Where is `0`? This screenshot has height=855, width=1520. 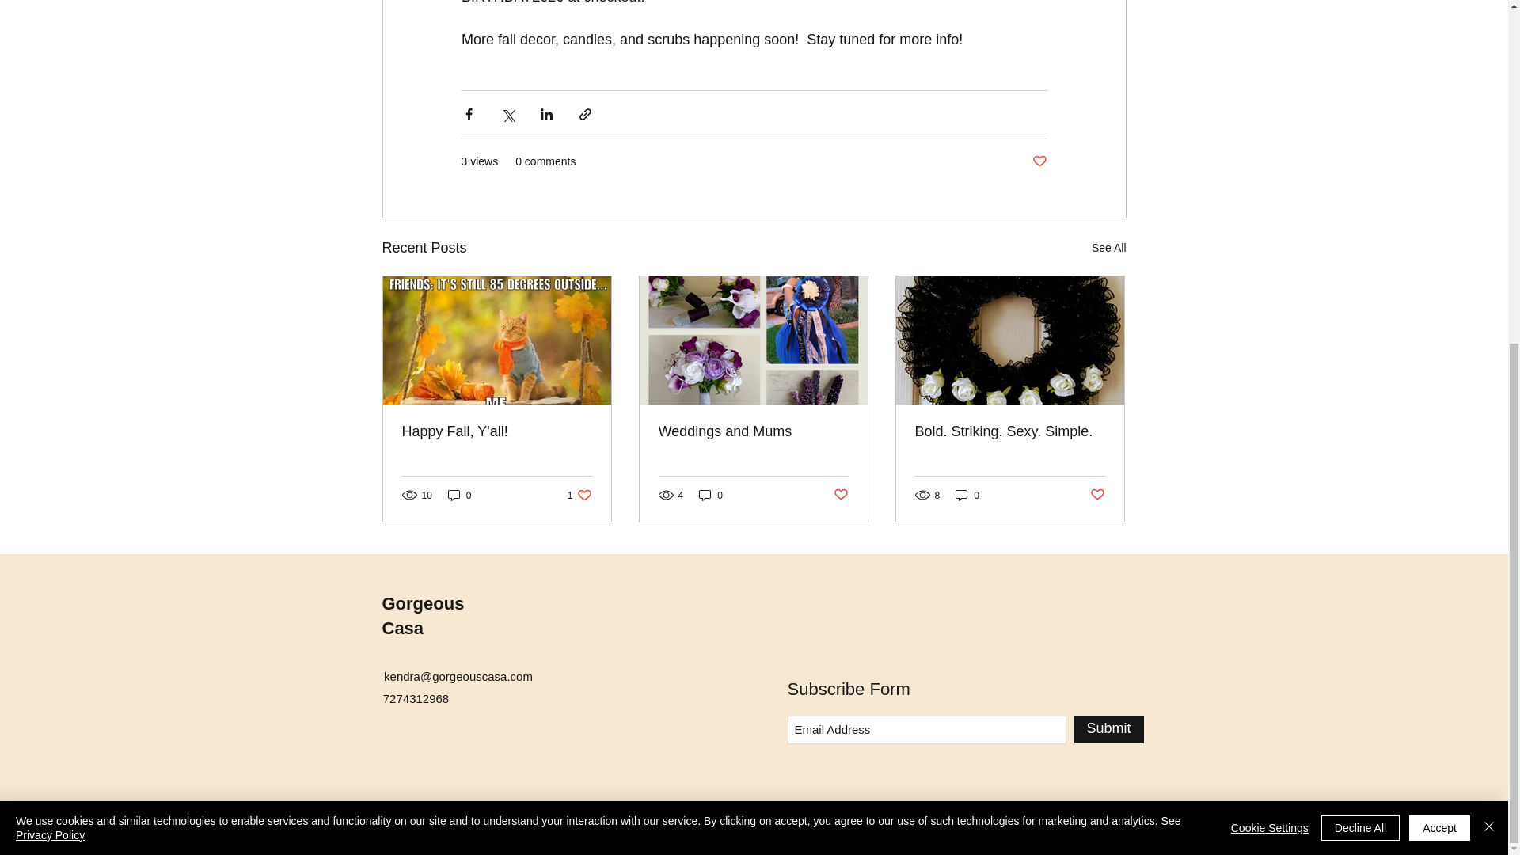 0 is located at coordinates (1009, 431).